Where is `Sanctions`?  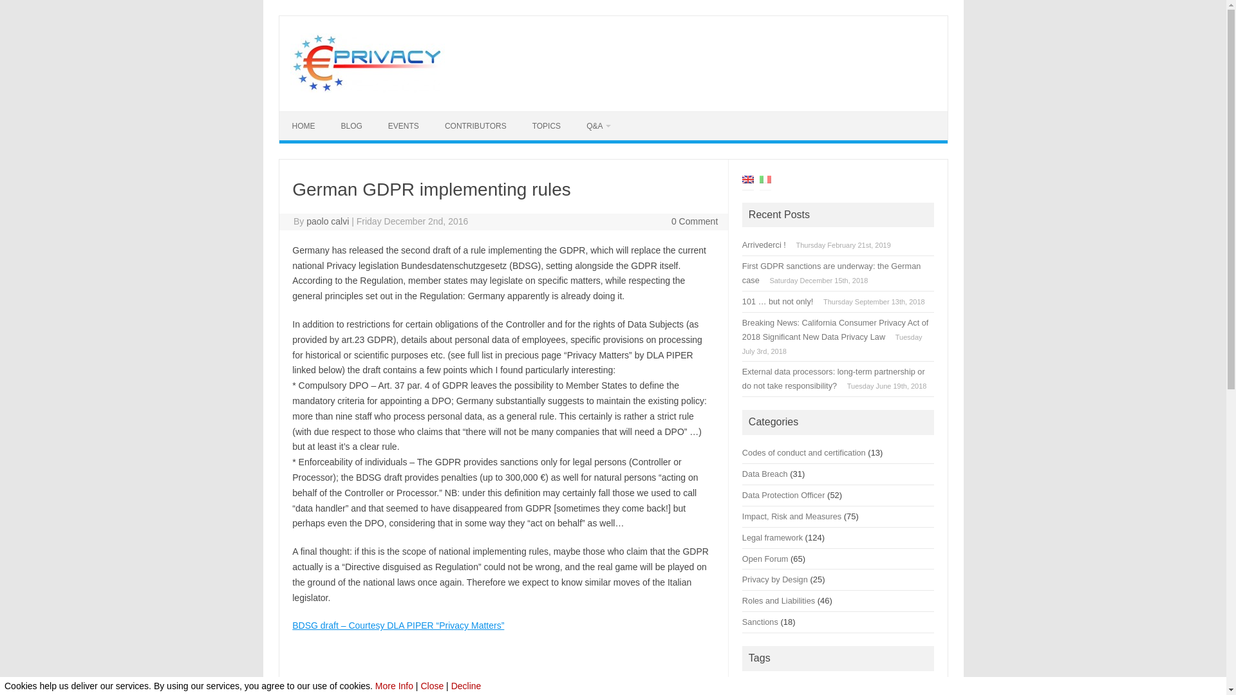
Sanctions is located at coordinates (519, 685).